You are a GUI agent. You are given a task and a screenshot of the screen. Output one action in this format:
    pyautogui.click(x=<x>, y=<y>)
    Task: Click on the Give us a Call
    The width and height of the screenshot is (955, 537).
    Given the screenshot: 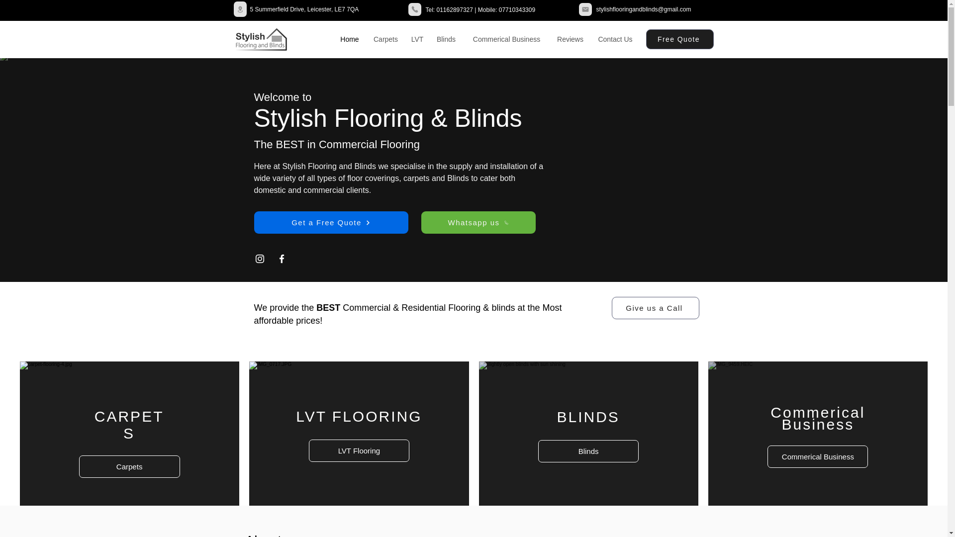 What is the action you would take?
    pyautogui.click(x=656, y=308)
    